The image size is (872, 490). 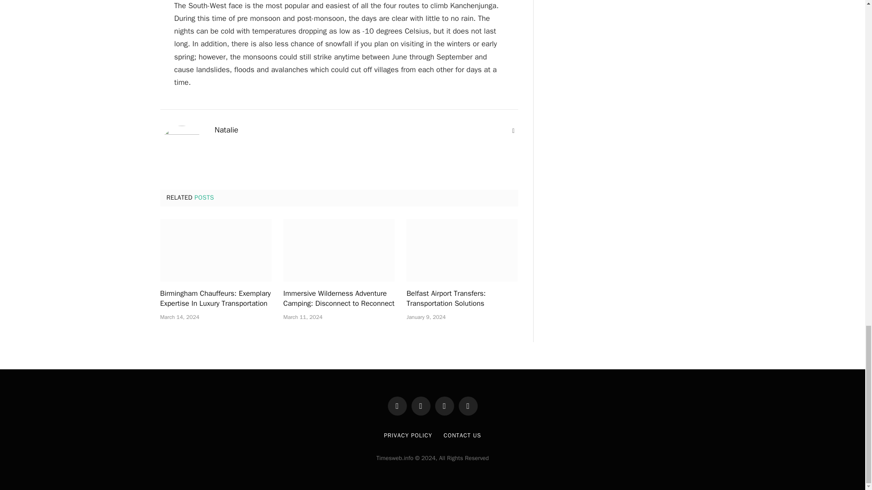 What do you see at coordinates (462, 299) in the screenshot?
I see `Belfast Airport Transfers: Transportation Solutions ` at bounding box center [462, 299].